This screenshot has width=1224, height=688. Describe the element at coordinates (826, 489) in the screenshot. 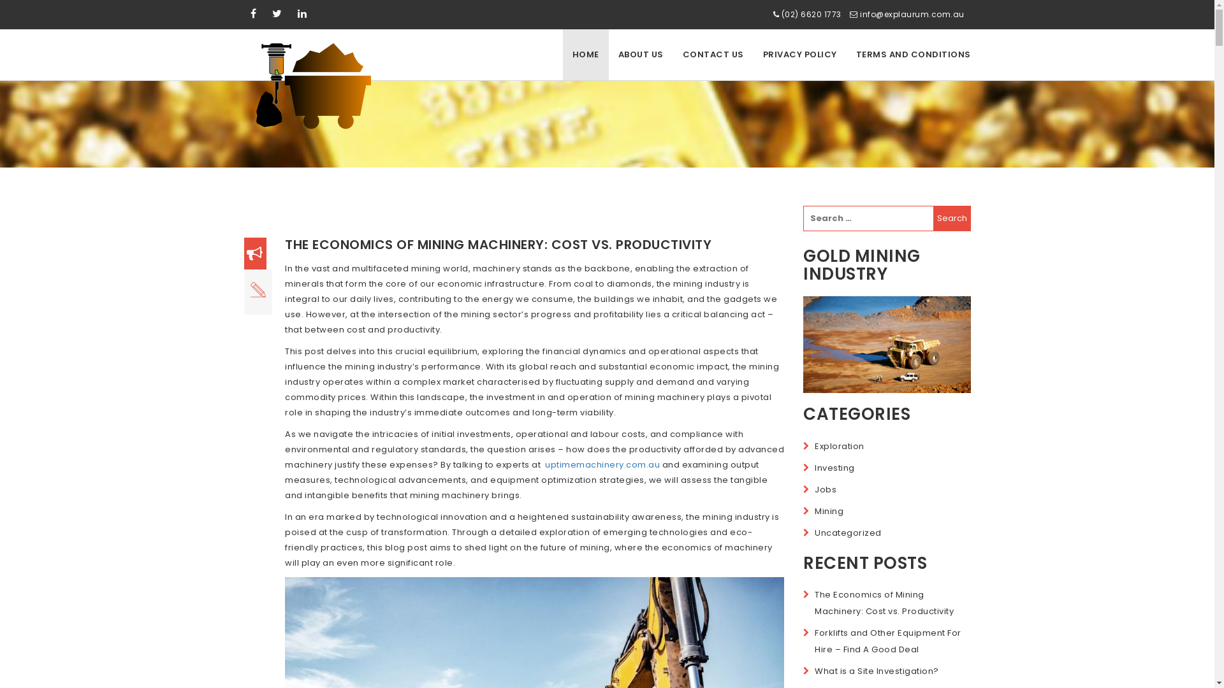

I see `Jobs` at that location.